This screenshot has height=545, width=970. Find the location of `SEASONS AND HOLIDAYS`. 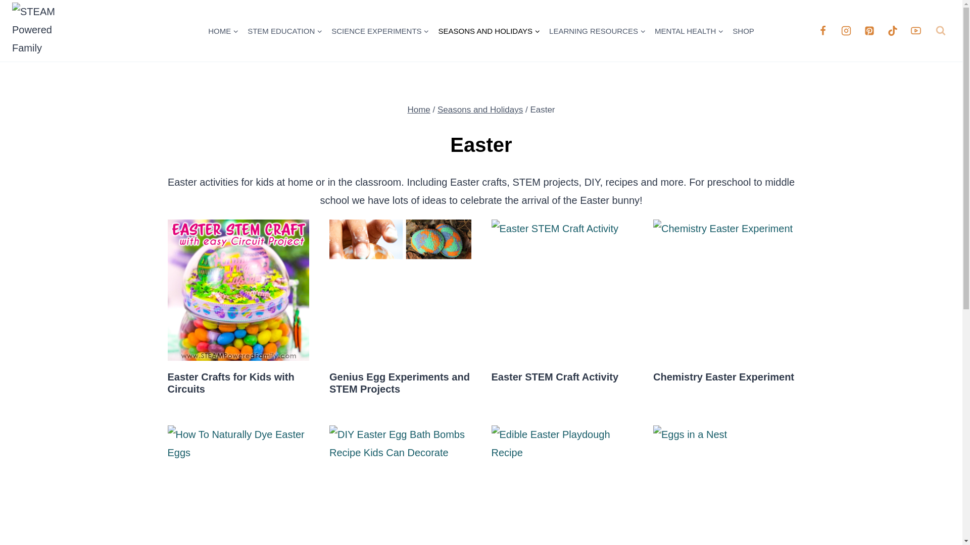

SEASONS AND HOLIDAYS is located at coordinates (489, 30).